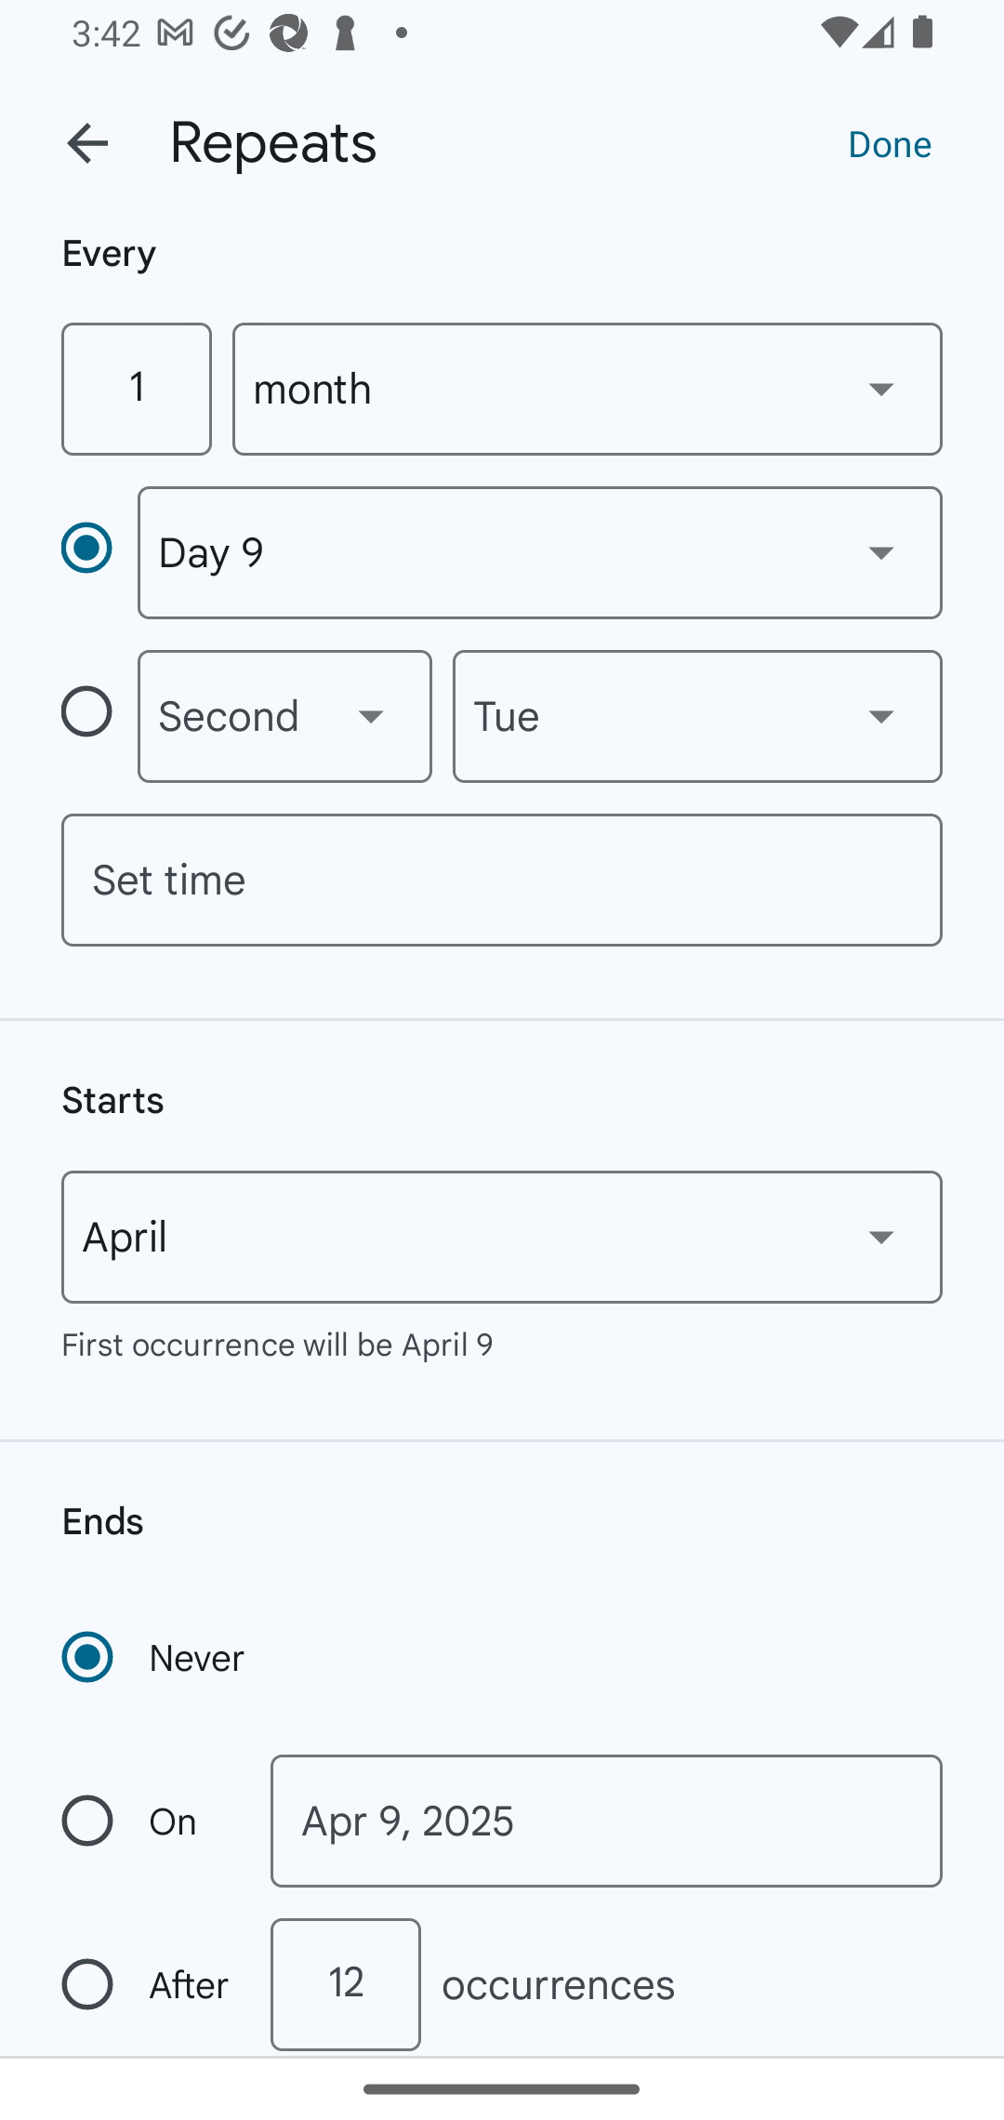  Describe the element at coordinates (147, 1821) in the screenshot. I see `On Recurrence ends on a specific date` at that location.